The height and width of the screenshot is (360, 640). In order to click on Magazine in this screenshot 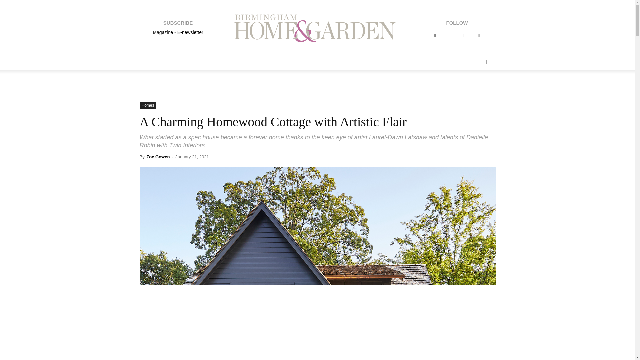, I will do `click(163, 32)`.